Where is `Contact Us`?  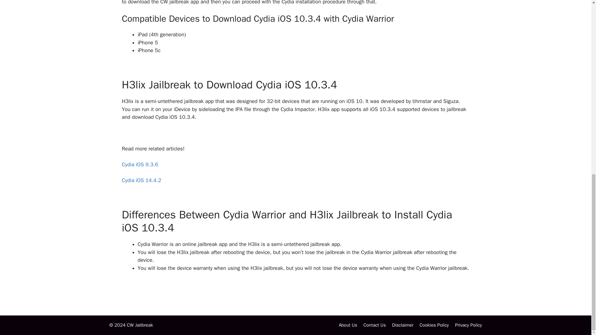 Contact Us is located at coordinates (374, 325).